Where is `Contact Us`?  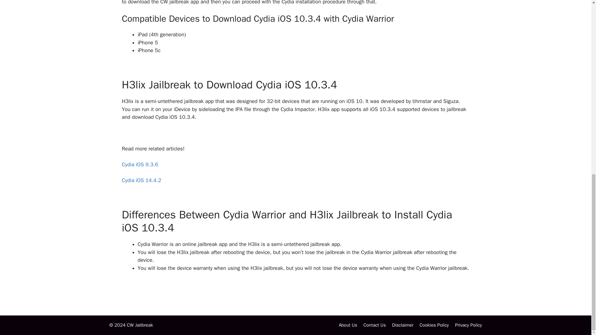 Contact Us is located at coordinates (374, 325).